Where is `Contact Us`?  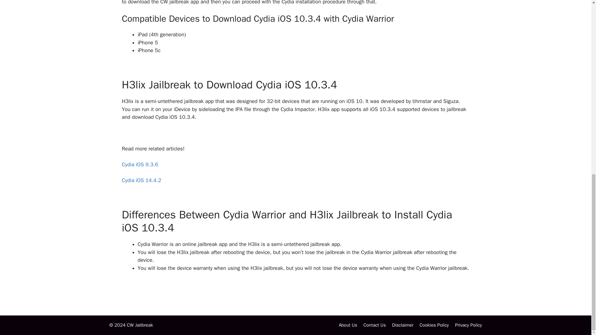 Contact Us is located at coordinates (374, 325).